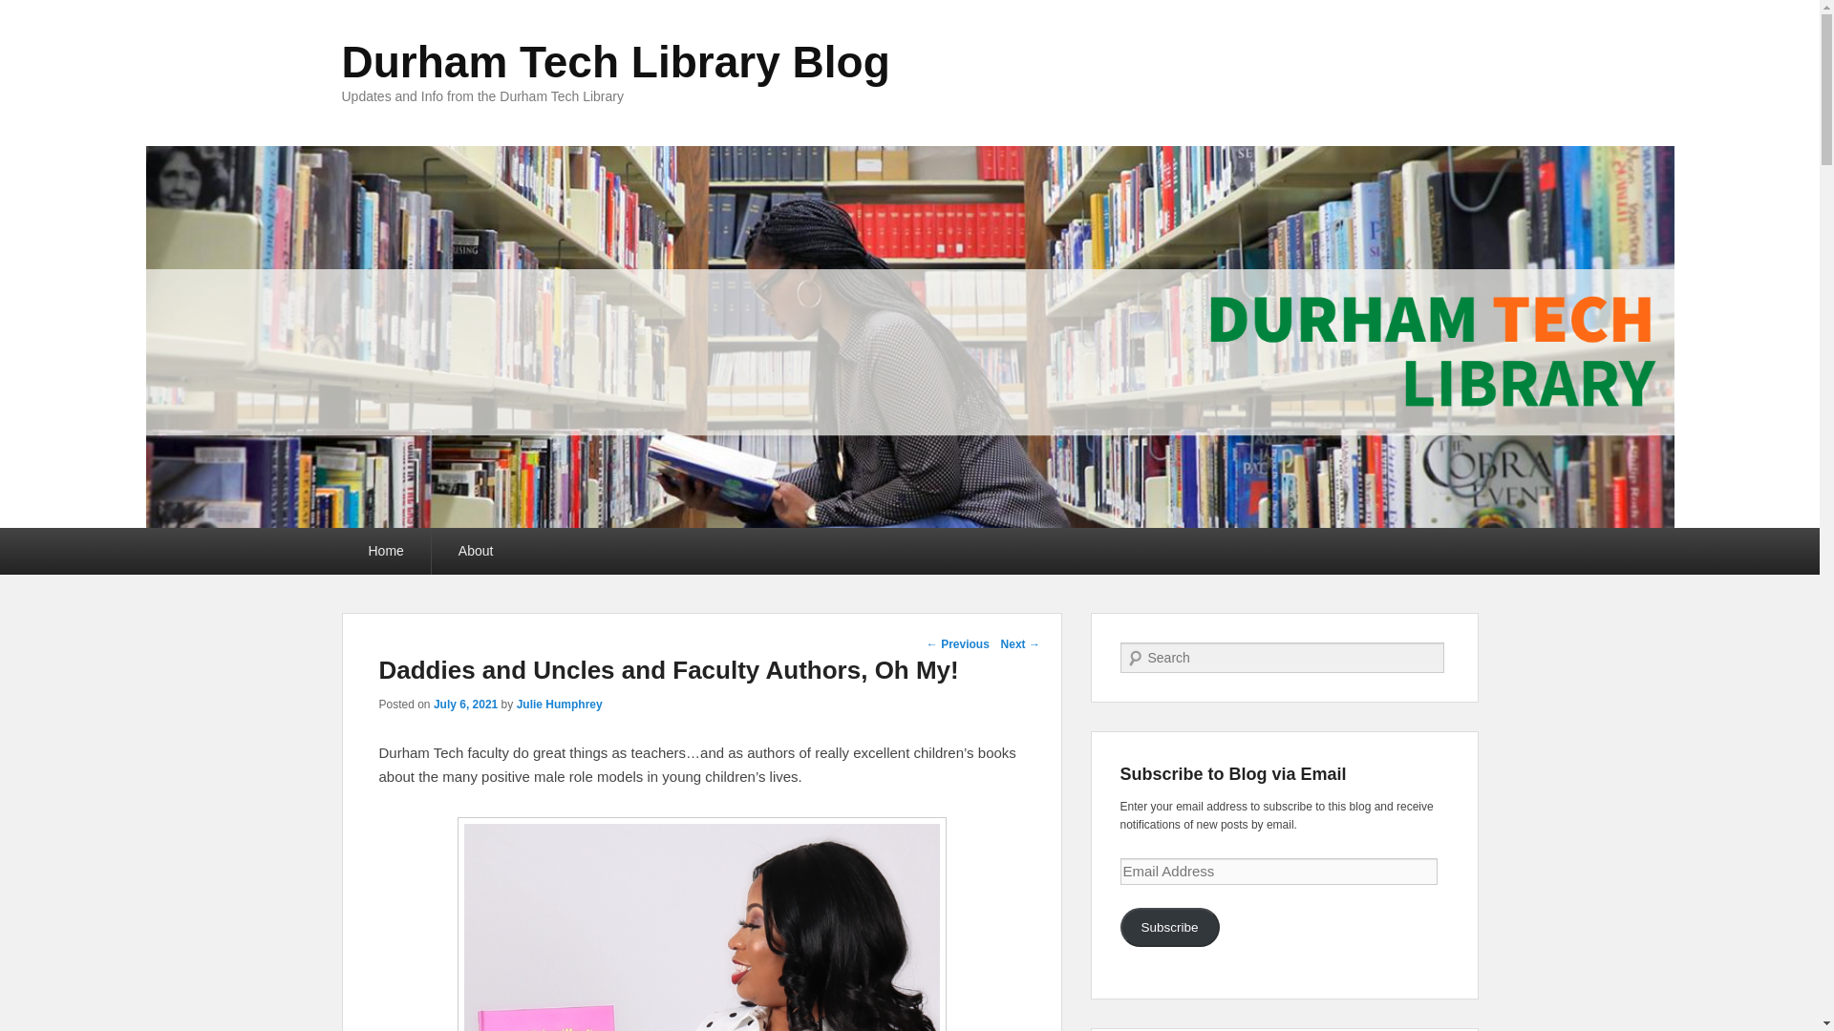  What do you see at coordinates (464, 705) in the screenshot?
I see `3:35 pm` at bounding box center [464, 705].